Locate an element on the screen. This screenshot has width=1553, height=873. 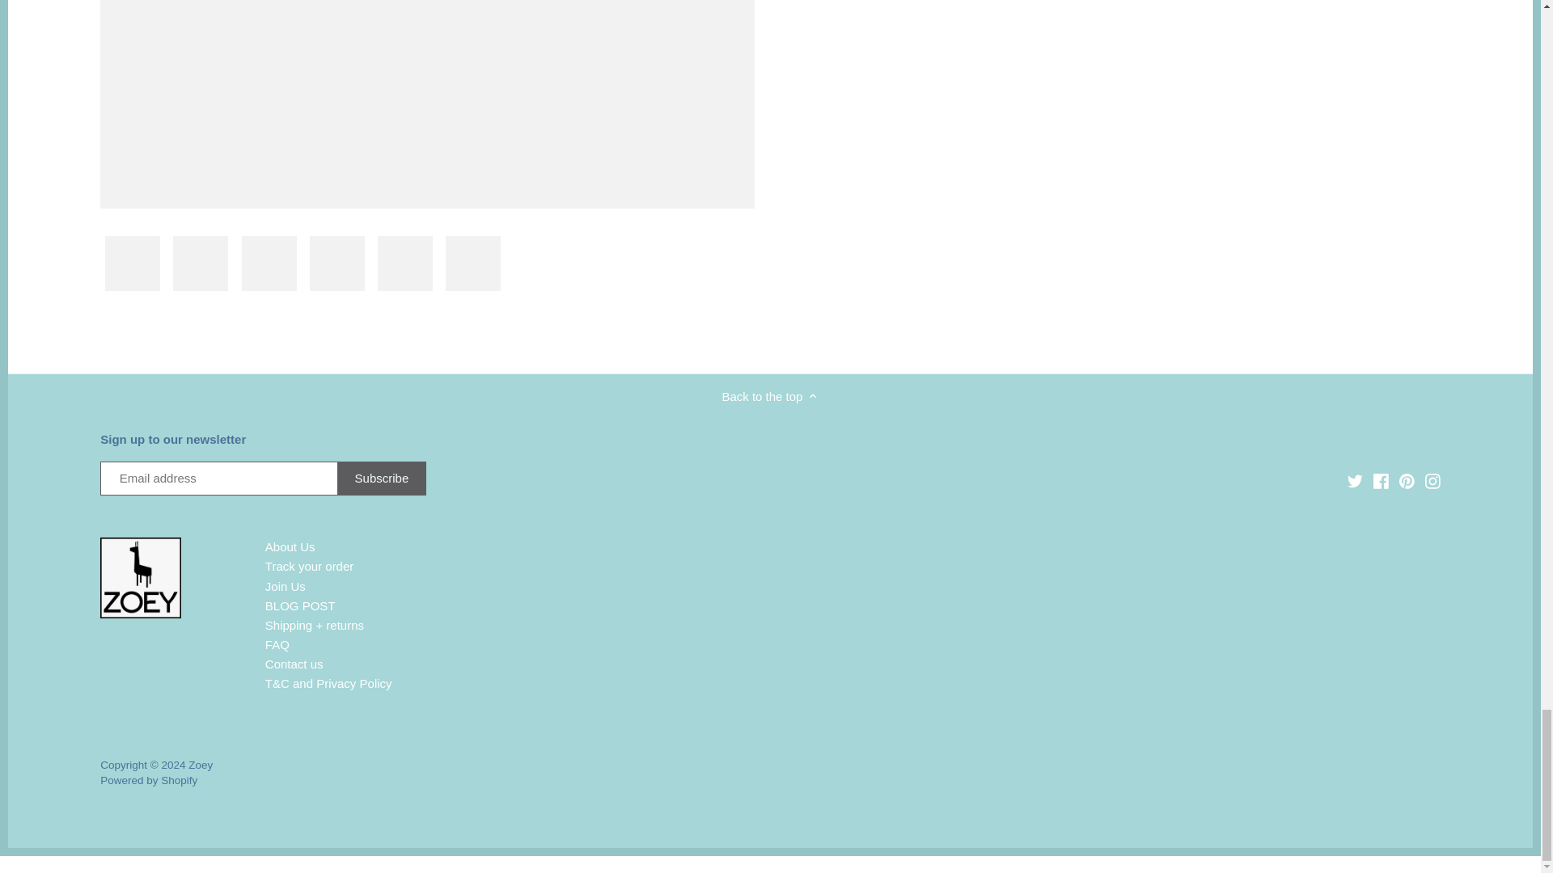
Instagram is located at coordinates (1432, 481).